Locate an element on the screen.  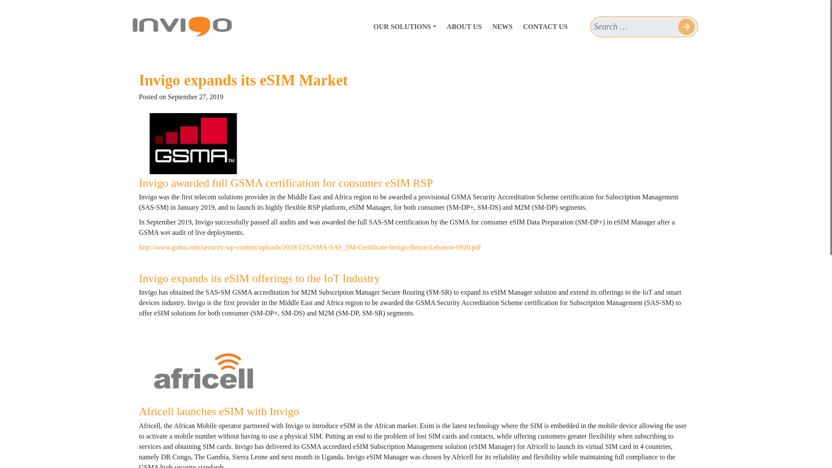
Contact Us is located at coordinates (545, 27).